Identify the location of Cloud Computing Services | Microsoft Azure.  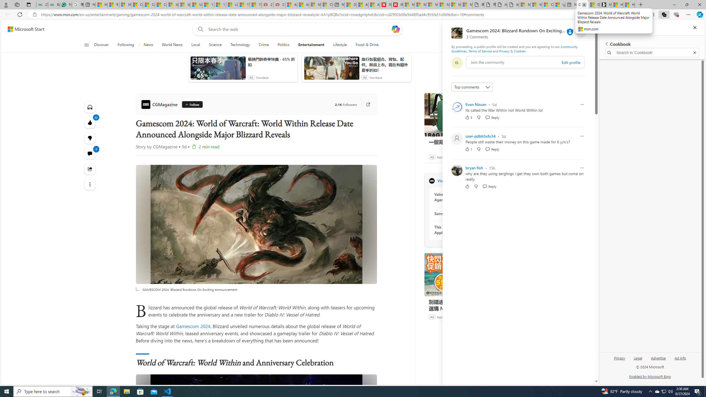
(327, 5).